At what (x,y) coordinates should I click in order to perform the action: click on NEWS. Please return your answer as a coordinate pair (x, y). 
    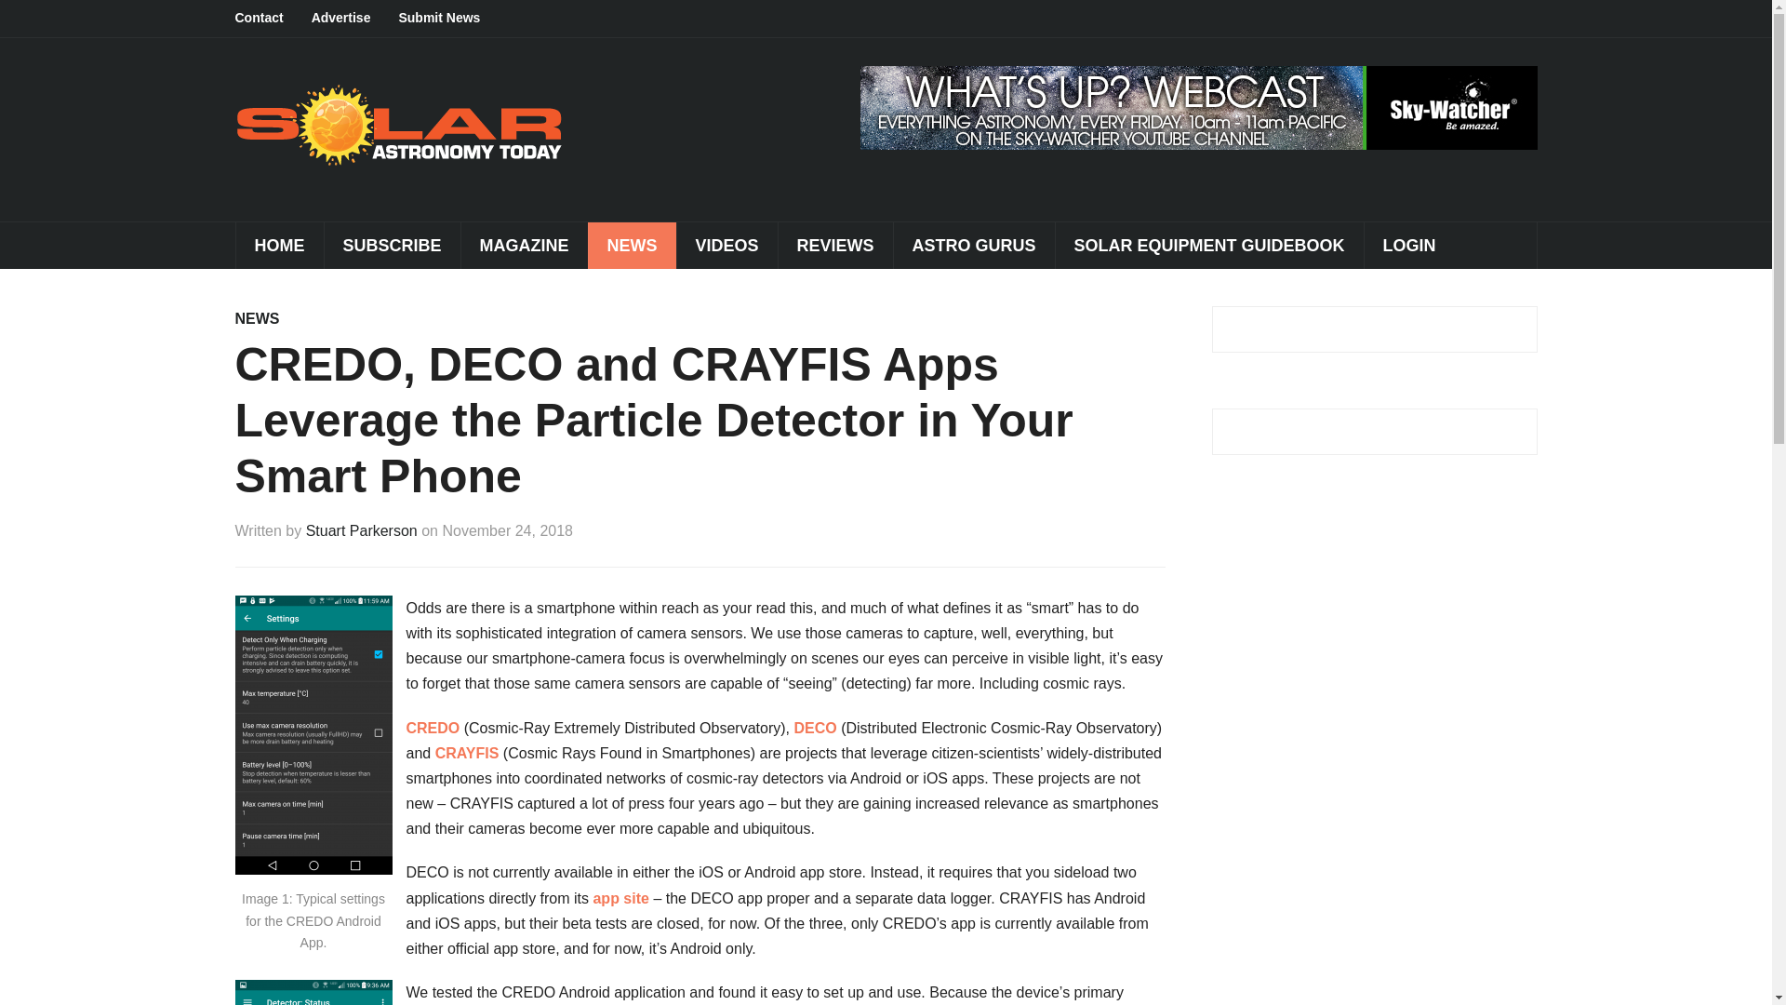
    Looking at the image, I should click on (256, 318).